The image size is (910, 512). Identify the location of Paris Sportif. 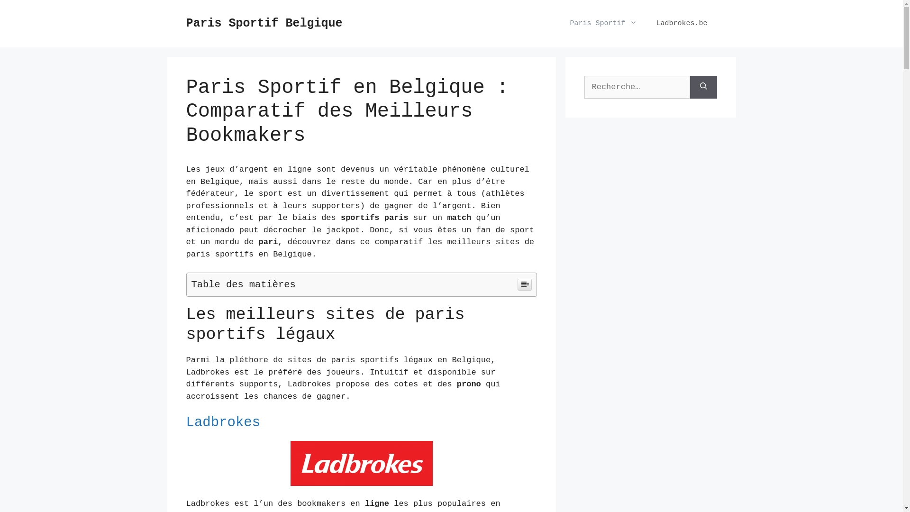
(603, 24).